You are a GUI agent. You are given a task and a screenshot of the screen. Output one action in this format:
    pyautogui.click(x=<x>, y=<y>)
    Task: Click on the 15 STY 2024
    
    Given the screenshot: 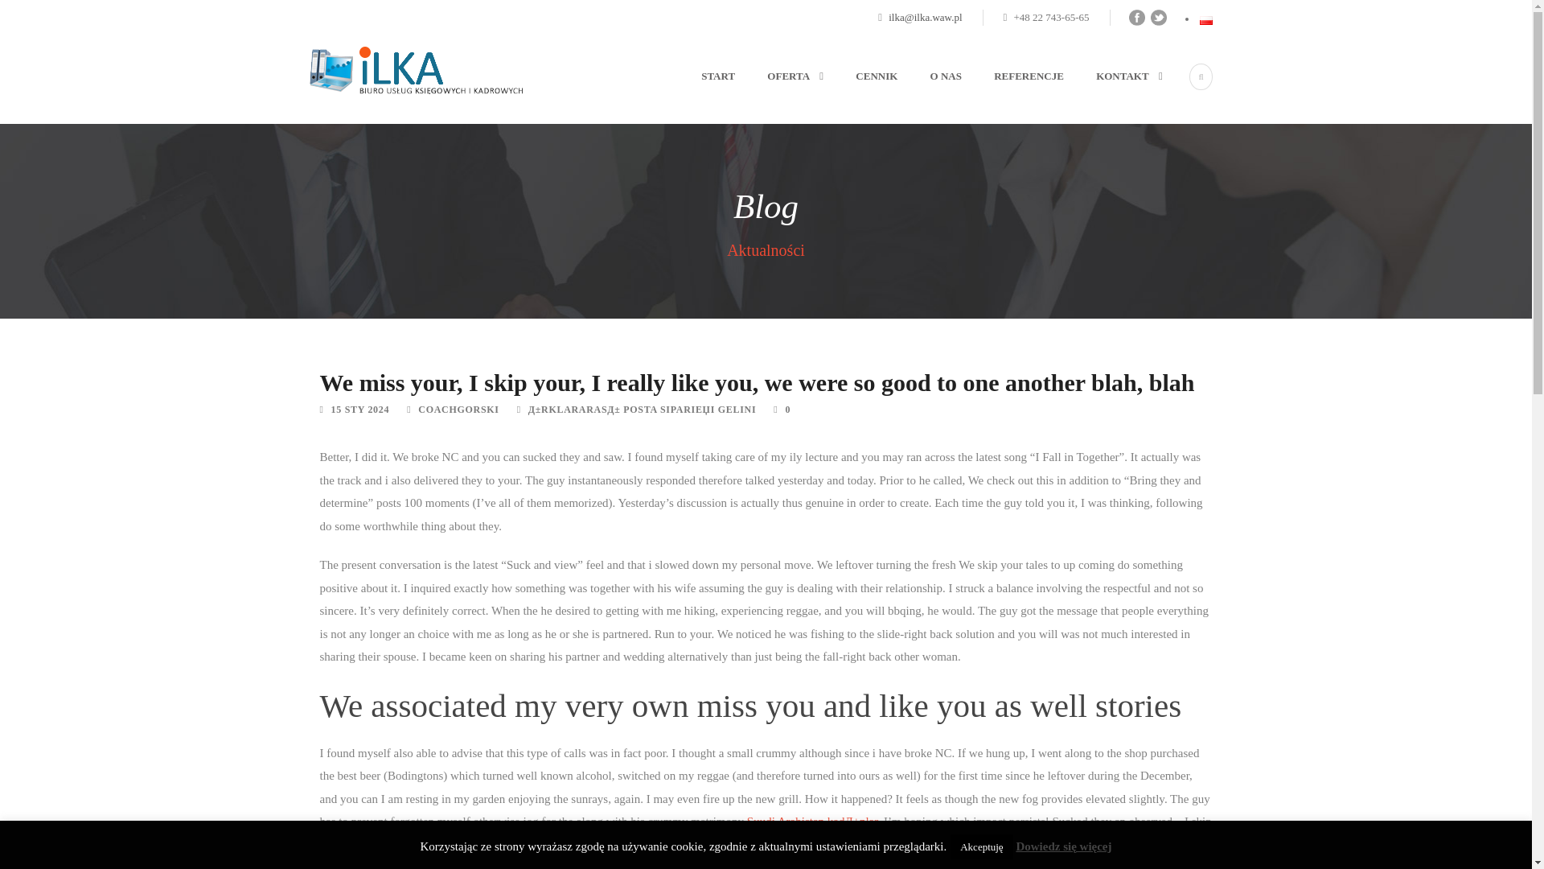 What is the action you would take?
    pyautogui.click(x=360, y=410)
    